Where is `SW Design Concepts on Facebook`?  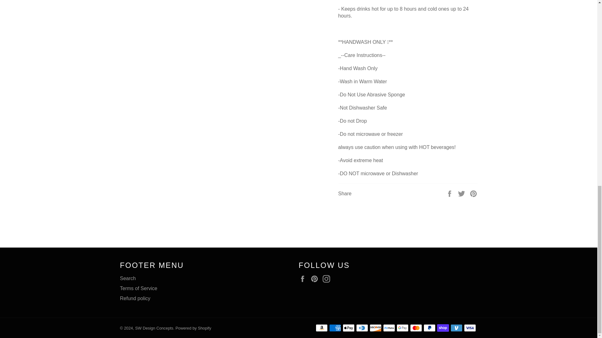
SW Design Concepts on Facebook is located at coordinates (304, 279).